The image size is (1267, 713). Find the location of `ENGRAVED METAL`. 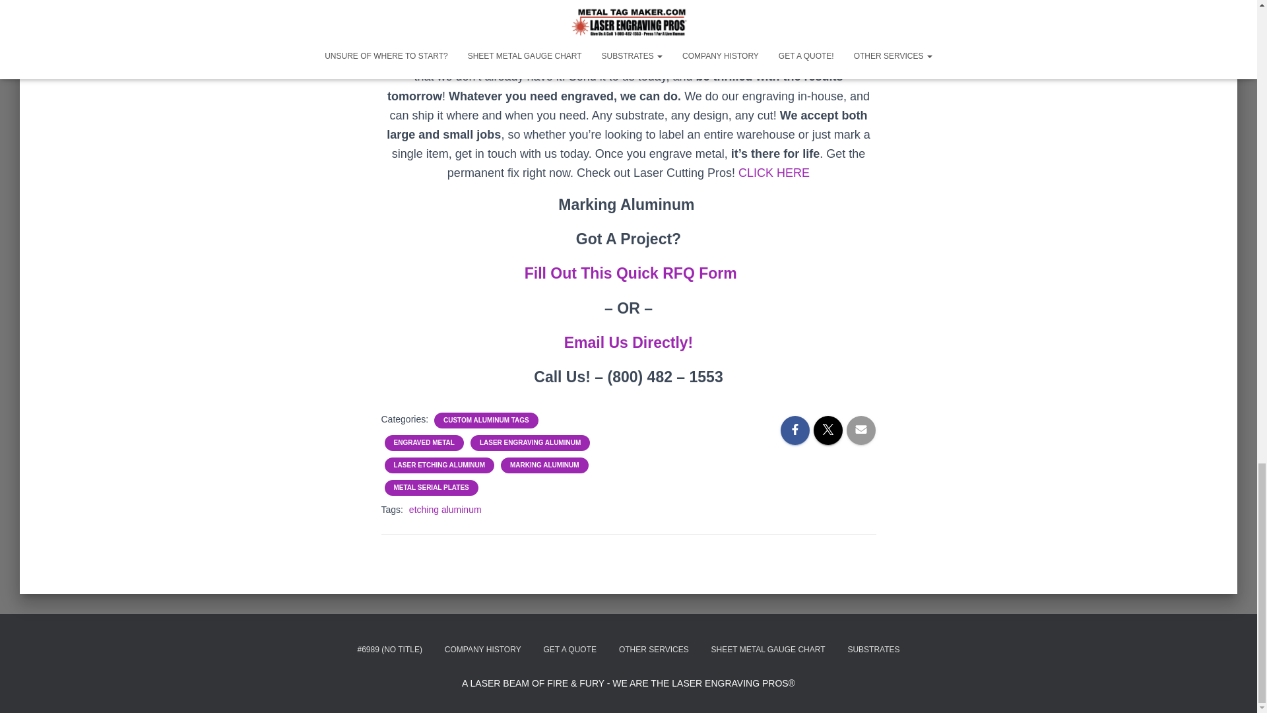

ENGRAVED METAL is located at coordinates (423, 443).